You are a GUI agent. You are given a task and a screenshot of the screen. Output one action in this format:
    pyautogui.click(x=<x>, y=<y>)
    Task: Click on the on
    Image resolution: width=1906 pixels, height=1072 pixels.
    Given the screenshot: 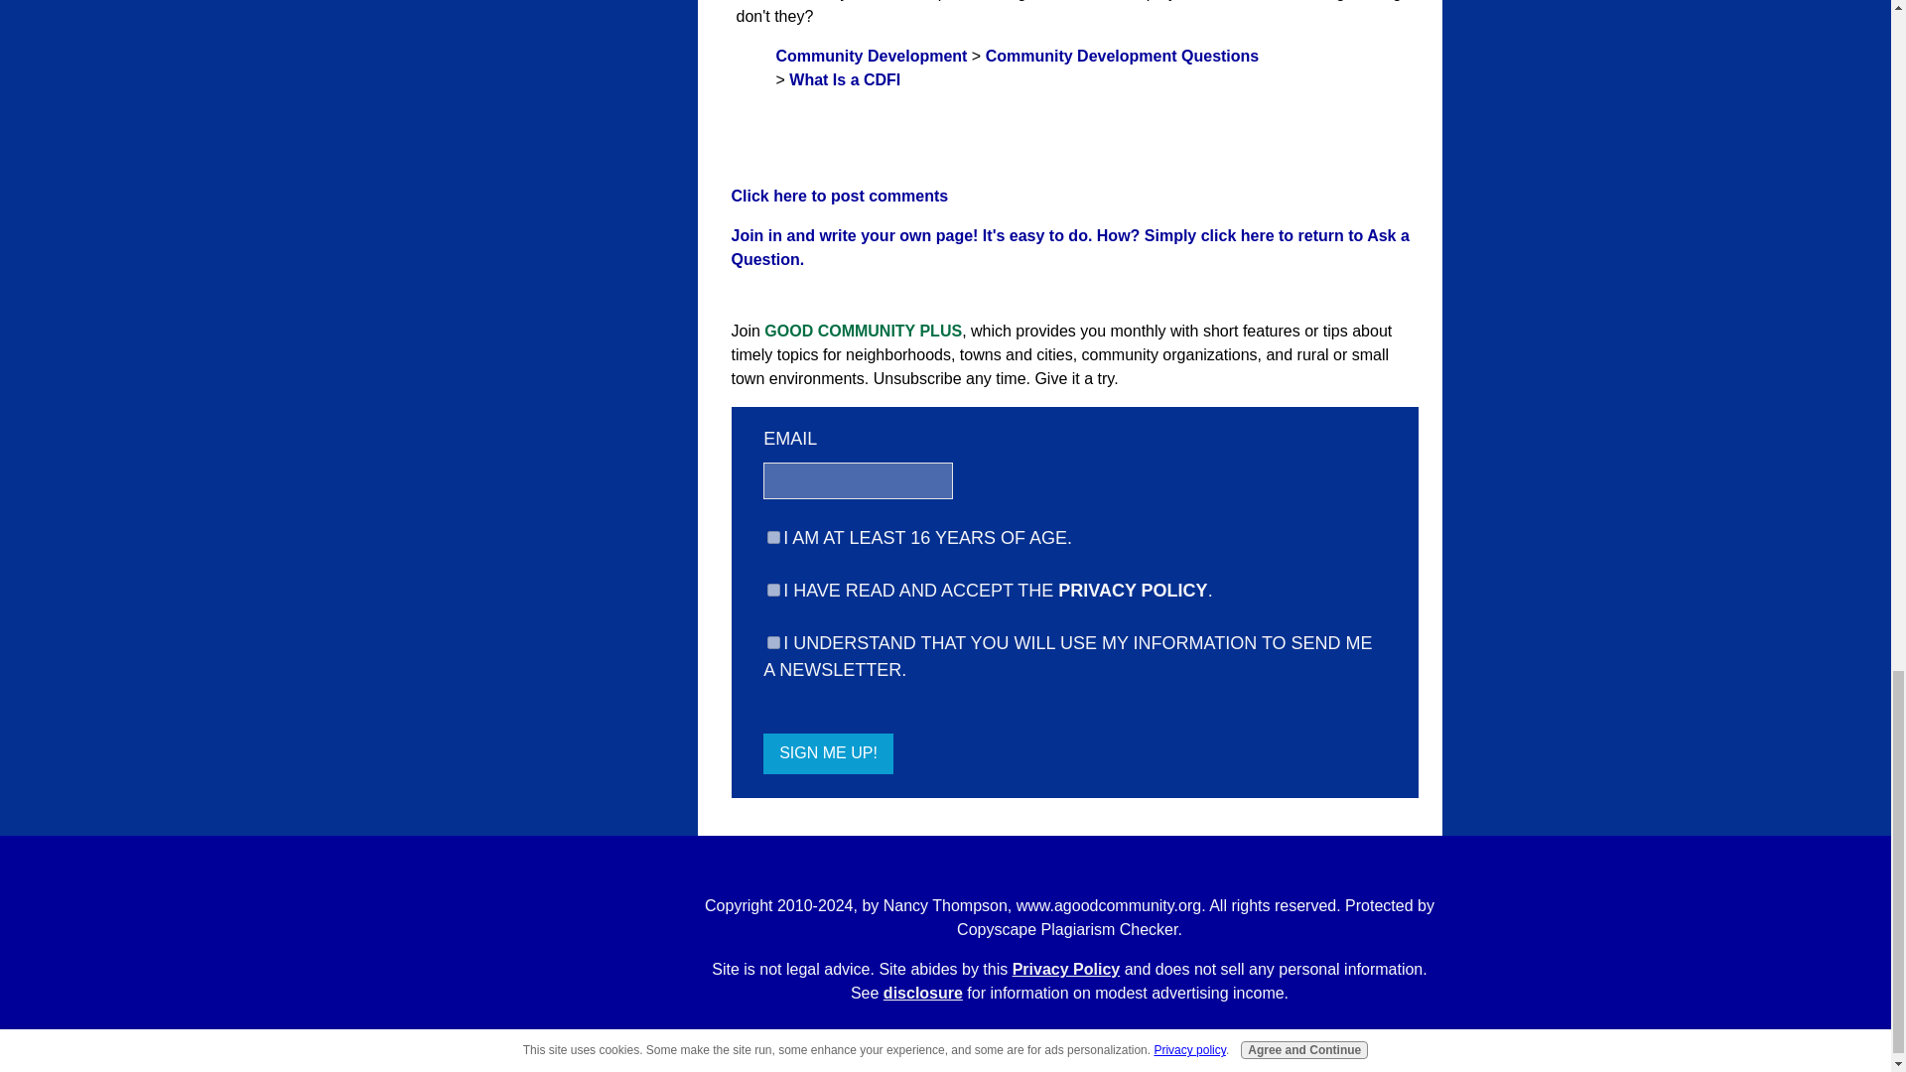 What is the action you would take?
    pyautogui.click(x=773, y=590)
    